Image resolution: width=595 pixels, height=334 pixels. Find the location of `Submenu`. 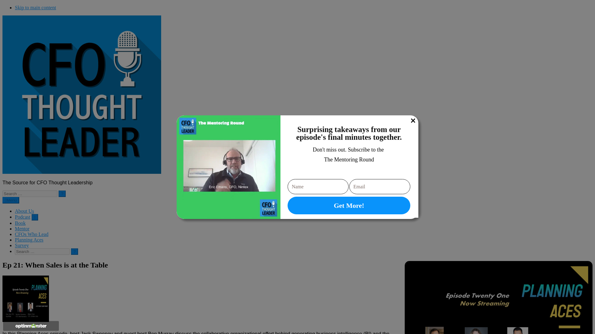

Submenu is located at coordinates (35, 217).